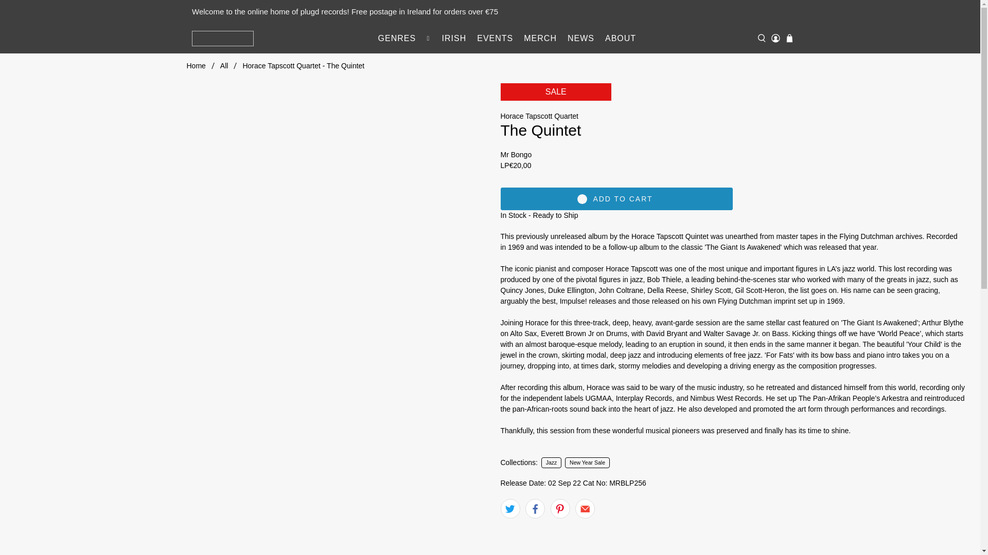 Image resolution: width=988 pixels, height=555 pixels. What do you see at coordinates (196, 66) in the screenshot?
I see `plugd` at bounding box center [196, 66].